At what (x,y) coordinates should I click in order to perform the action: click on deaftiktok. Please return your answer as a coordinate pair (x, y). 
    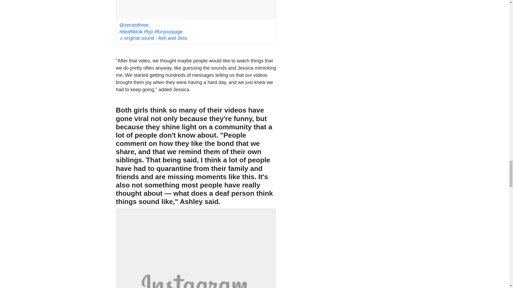
    Looking at the image, I should click on (131, 30).